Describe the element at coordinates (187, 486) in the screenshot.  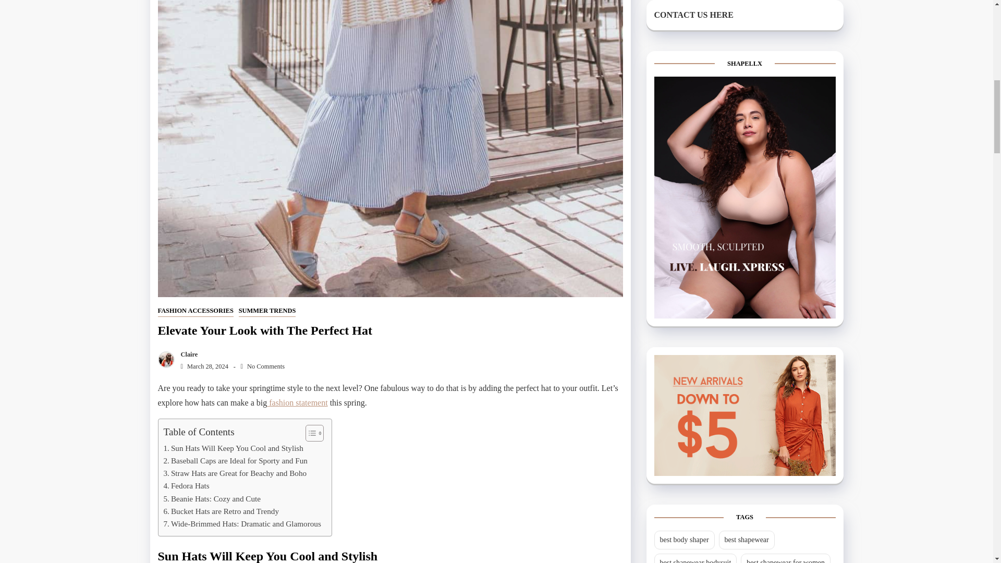
I see `Fedora Hats` at that location.